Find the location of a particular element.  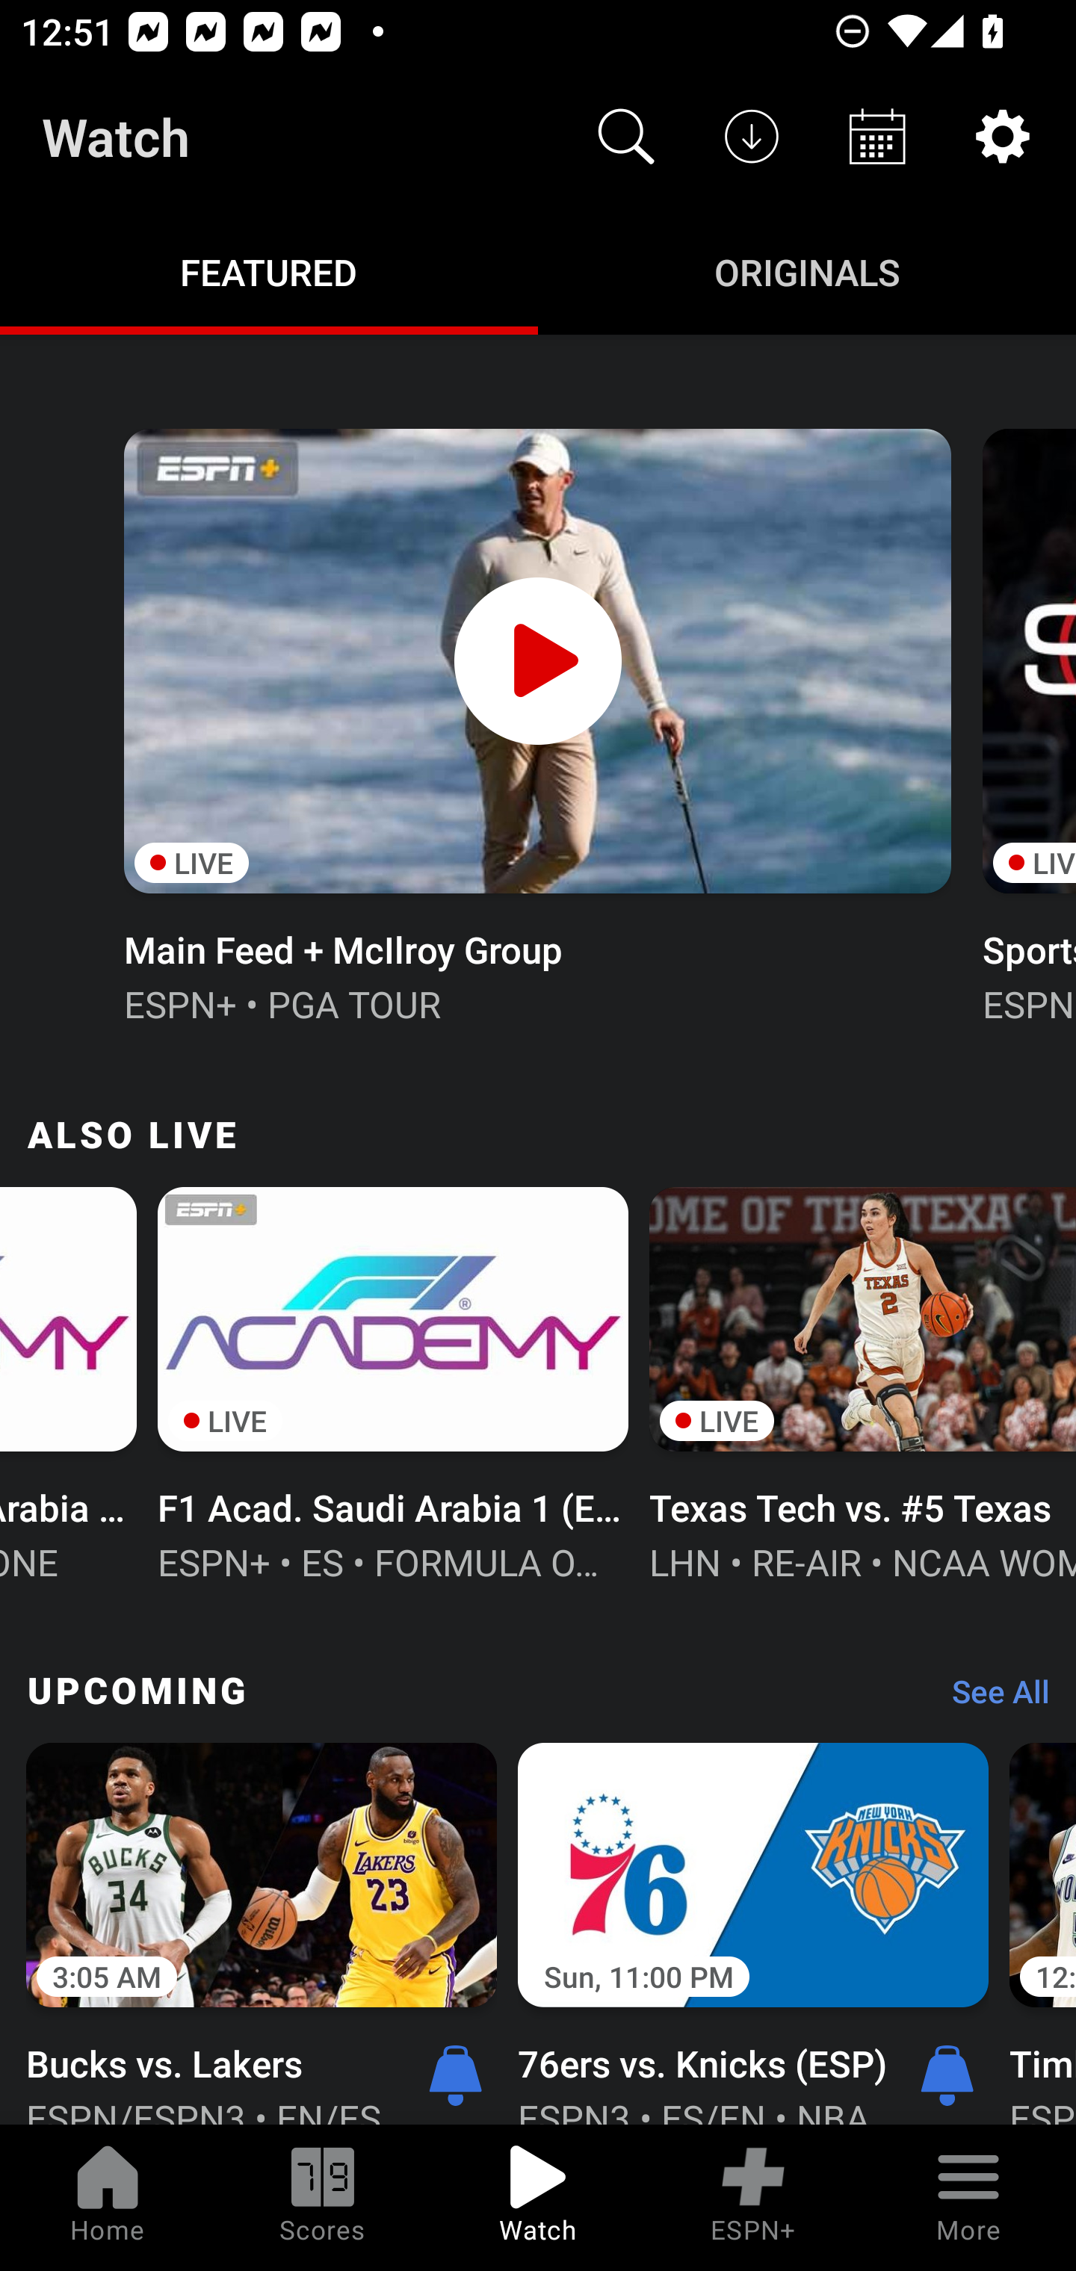

Home is located at coordinates (108, 2198).